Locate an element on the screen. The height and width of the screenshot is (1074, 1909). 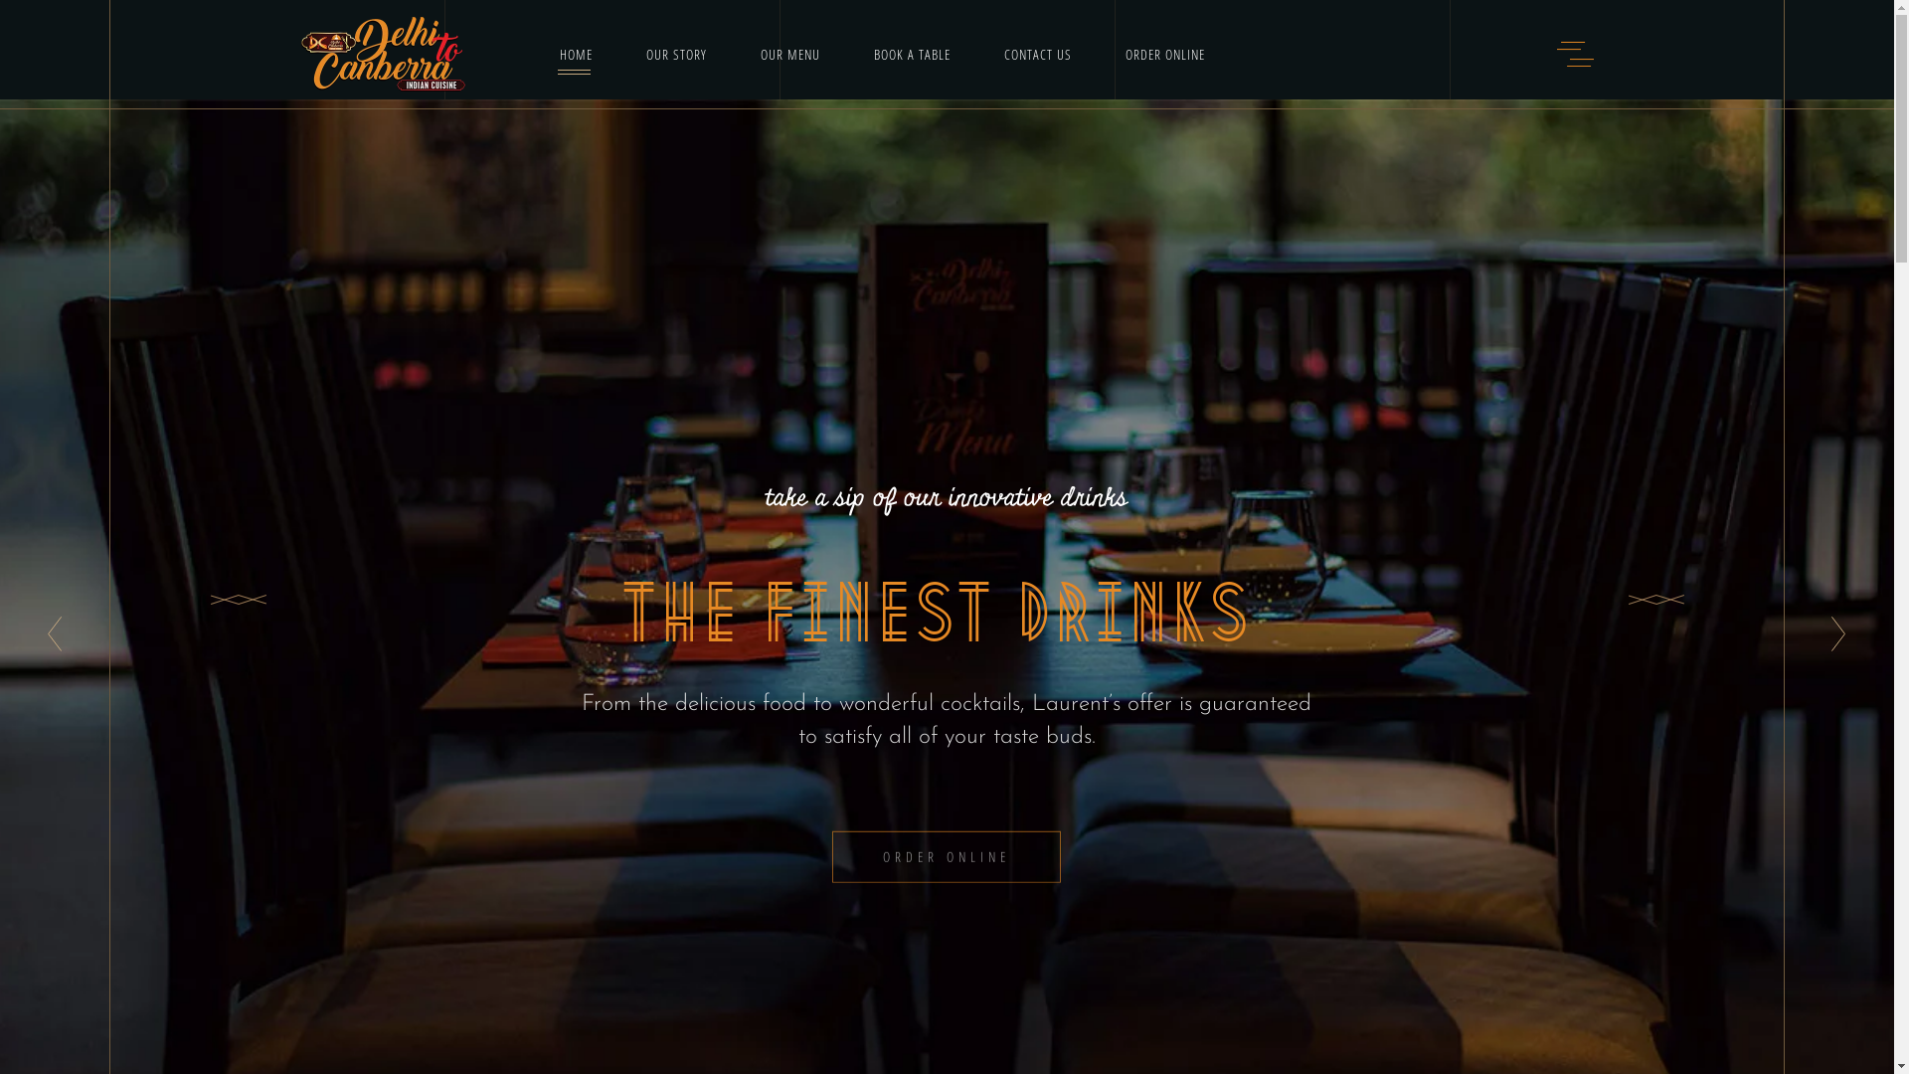
OUR STORY is located at coordinates (676, 54).